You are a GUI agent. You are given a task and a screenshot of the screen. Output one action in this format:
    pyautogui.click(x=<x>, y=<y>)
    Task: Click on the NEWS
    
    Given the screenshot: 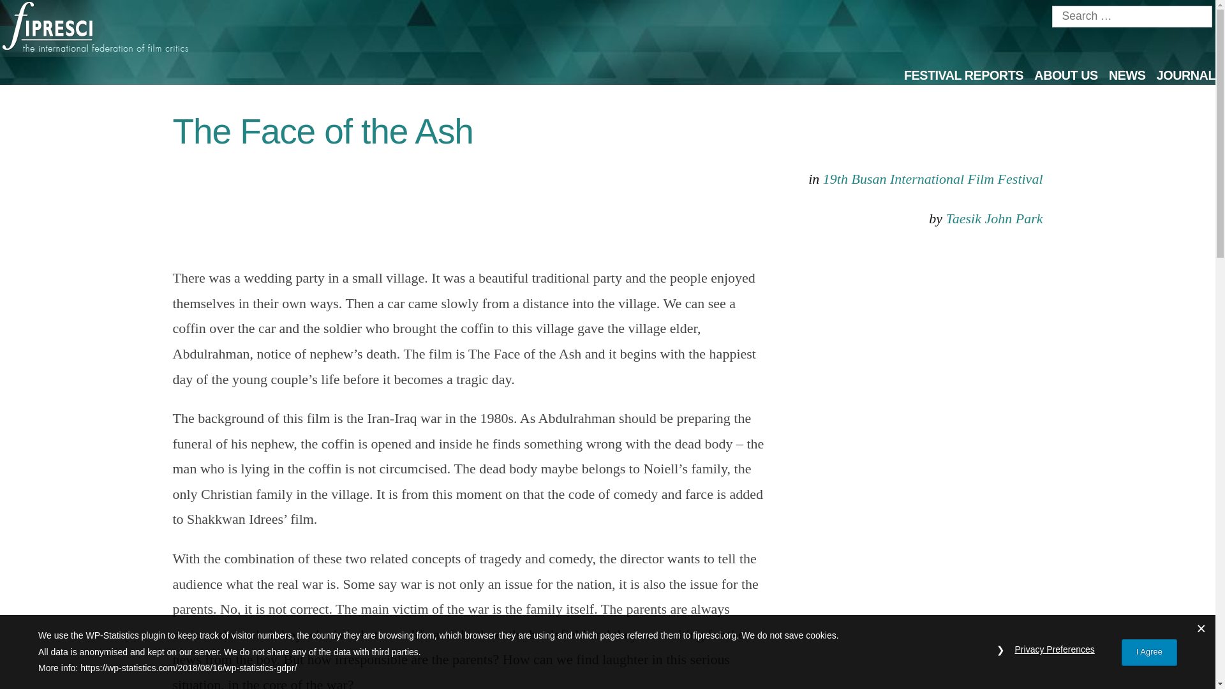 What is the action you would take?
    pyautogui.click(x=1127, y=75)
    